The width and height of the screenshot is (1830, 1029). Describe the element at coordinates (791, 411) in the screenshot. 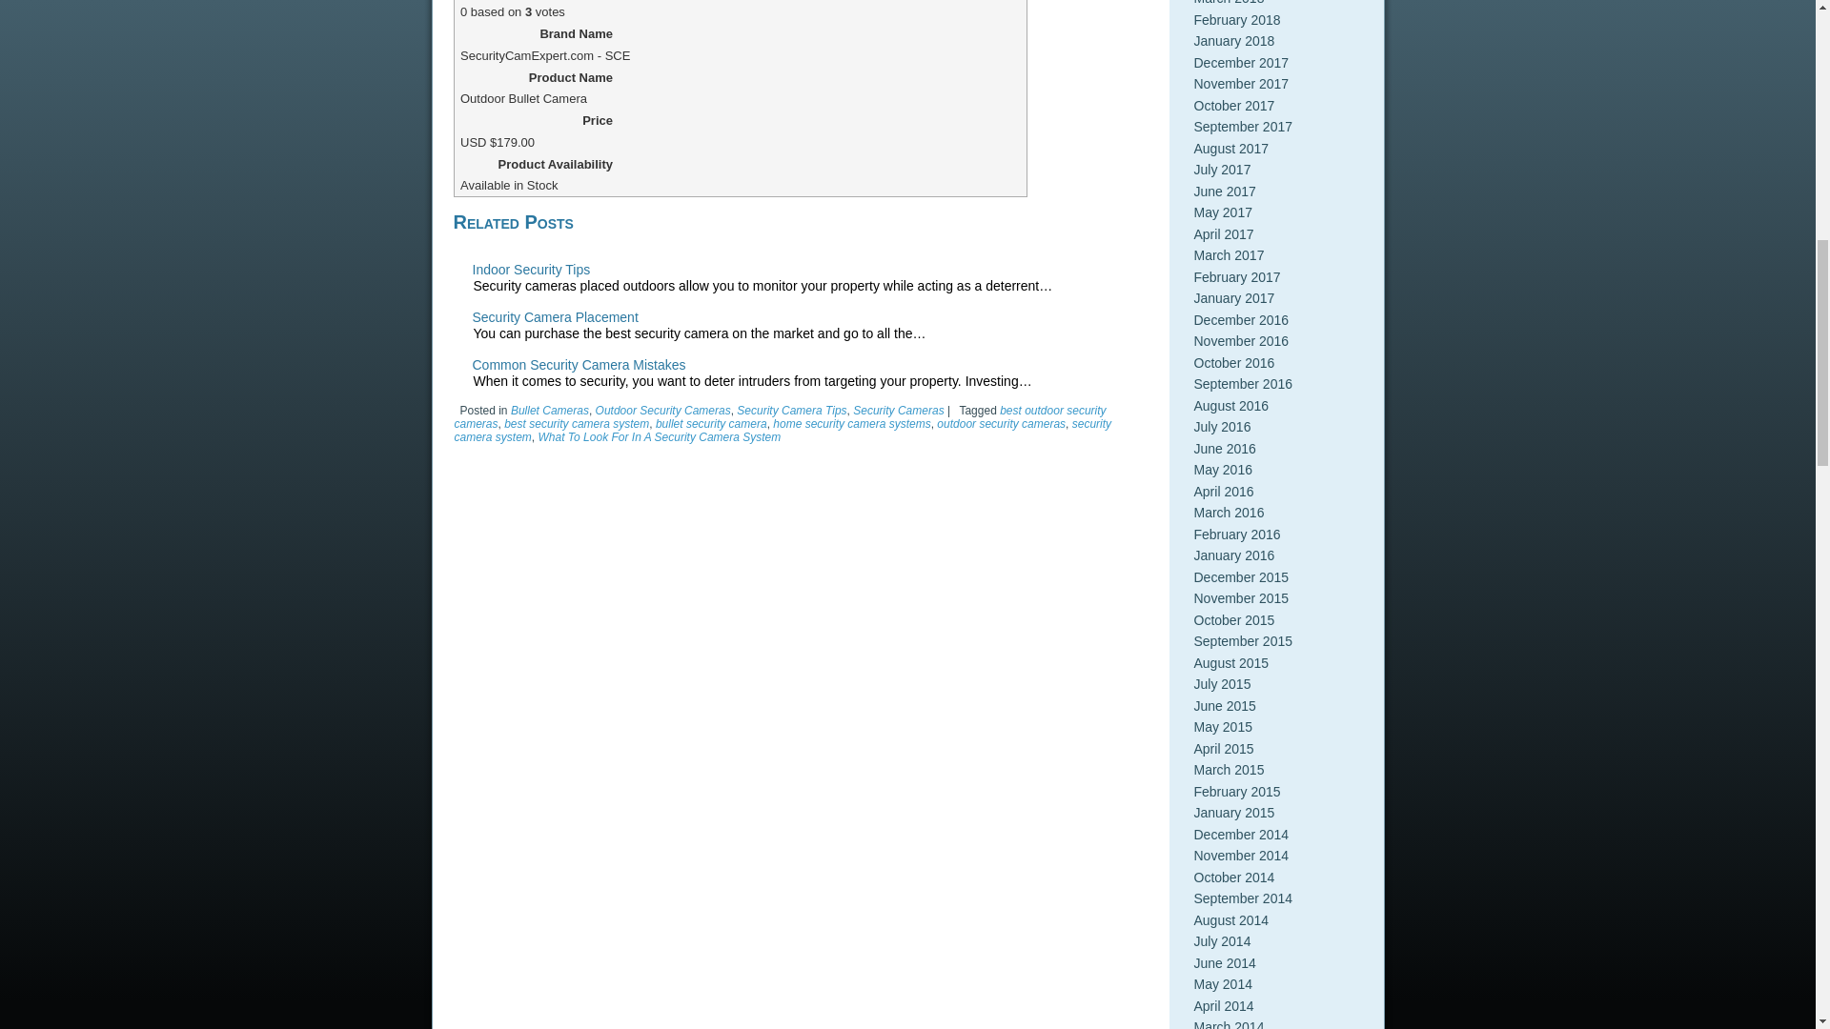

I see `Security Camera Tips` at that location.